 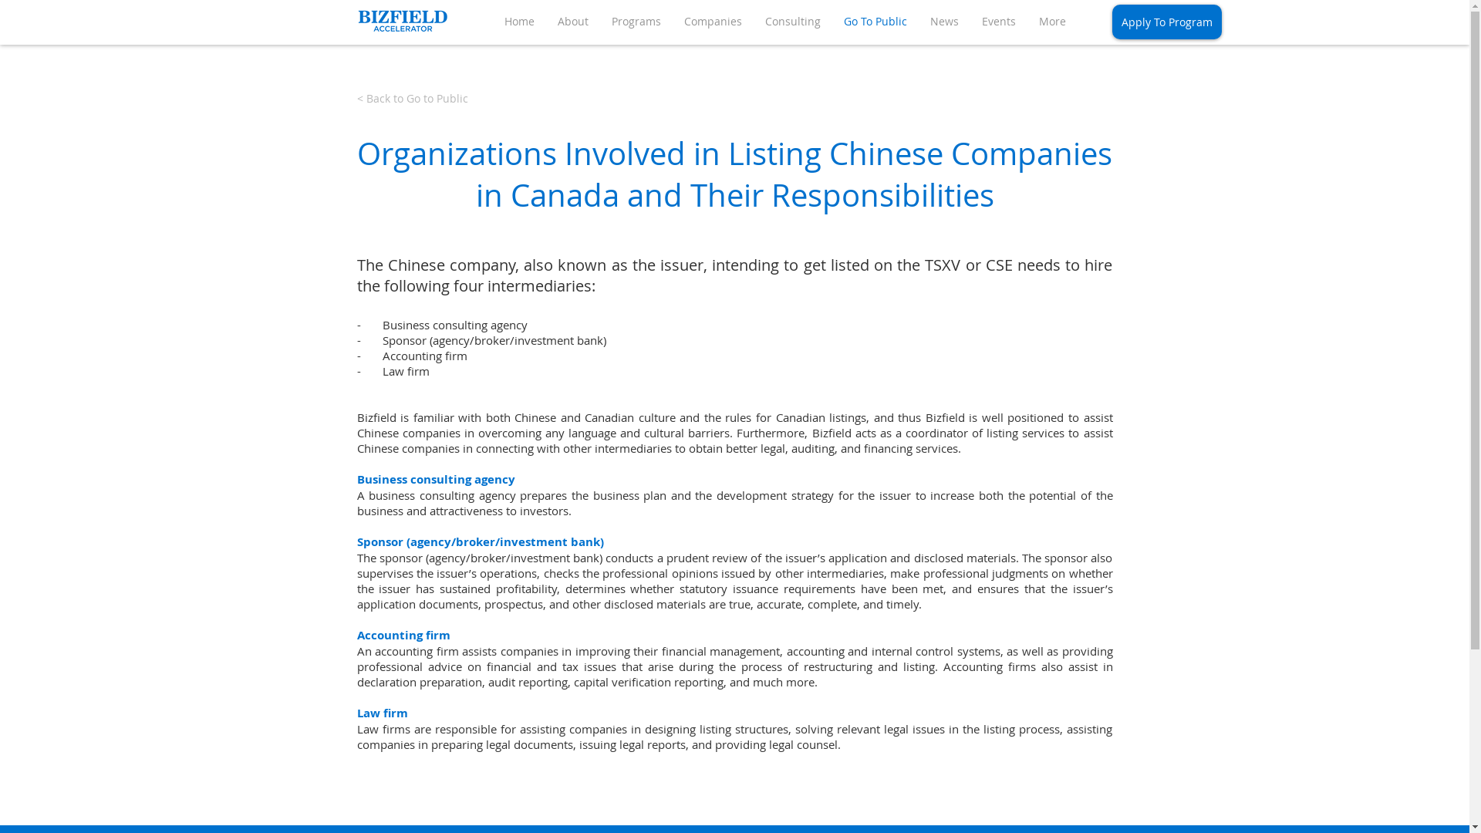 What do you see at coordinates (520, 22) in the screenshot?
I see `Home` at bounding box center [520, 22].